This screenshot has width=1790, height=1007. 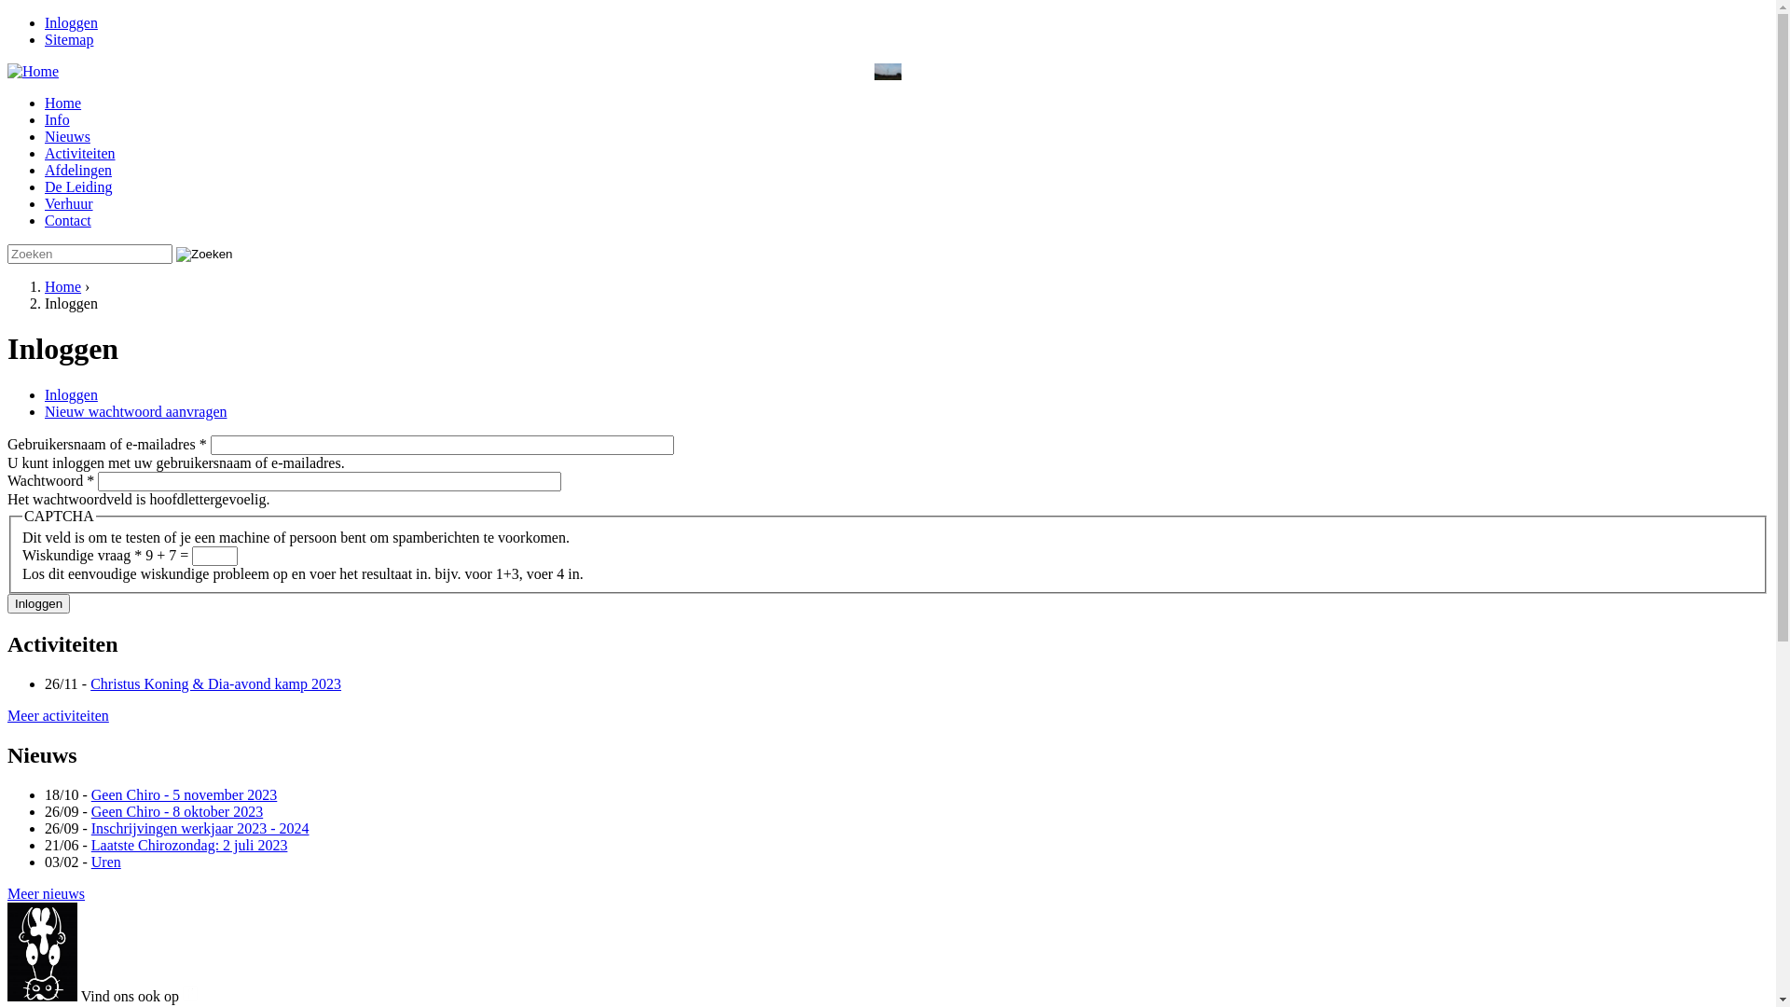 What do you see at coordinates (71, 395) in the screenshot?
I see `Inloggen
(actieve tabblad)` at bounding box center [71, 395].